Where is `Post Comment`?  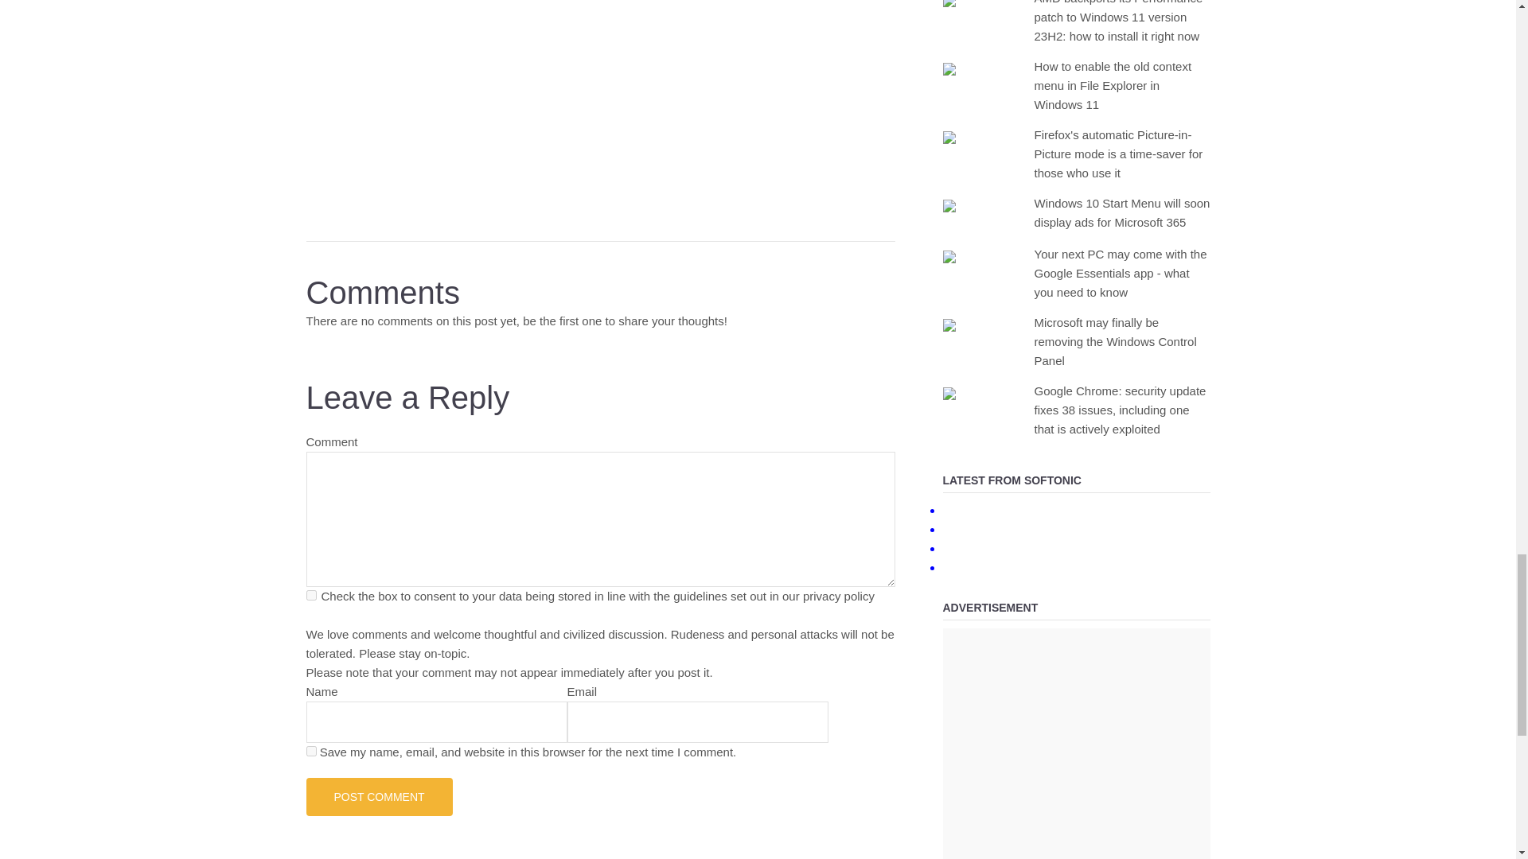
Post Comment is located at coordinates (379, 797).